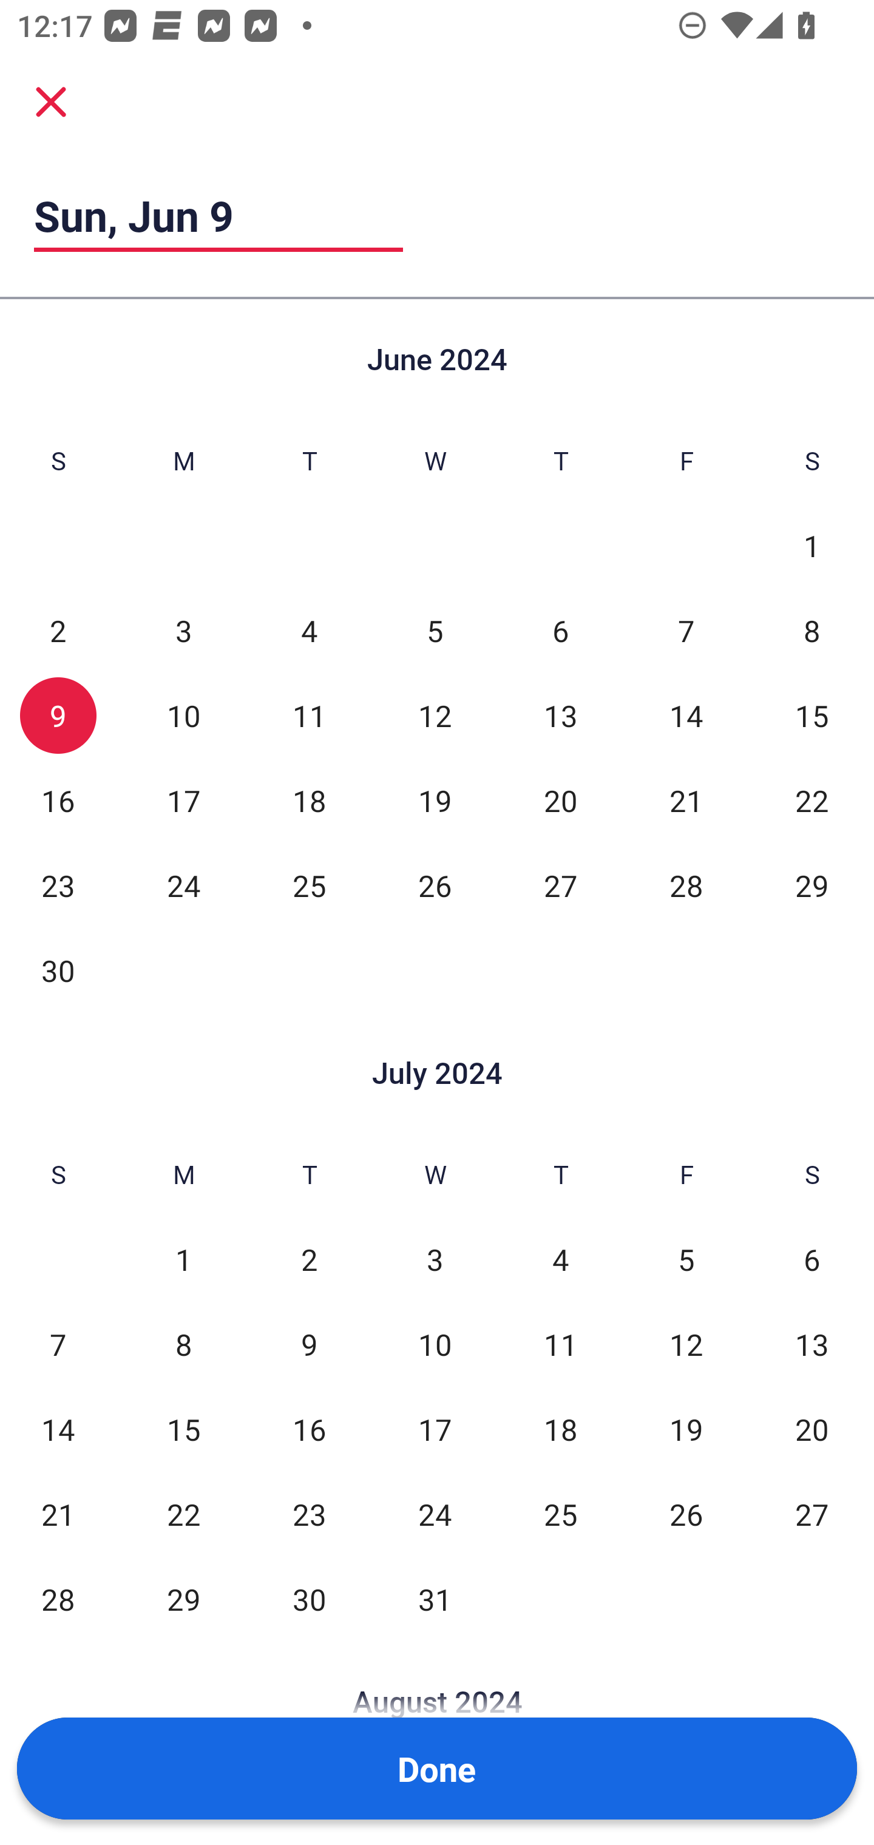 The height and width of the screenshot is (1845, 874). Describe the element at coordinates (812, 1260) in the screenshot. I see `6 Sat, Jul 6, Not Selected` at that location.